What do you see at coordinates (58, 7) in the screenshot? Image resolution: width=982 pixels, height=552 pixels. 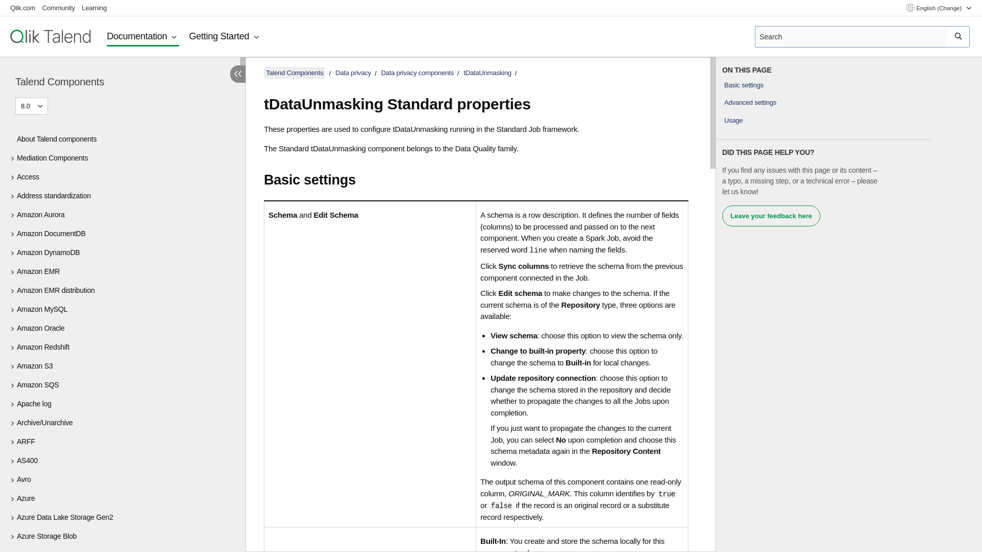 I see `Community` at bounding box center [58, 7].